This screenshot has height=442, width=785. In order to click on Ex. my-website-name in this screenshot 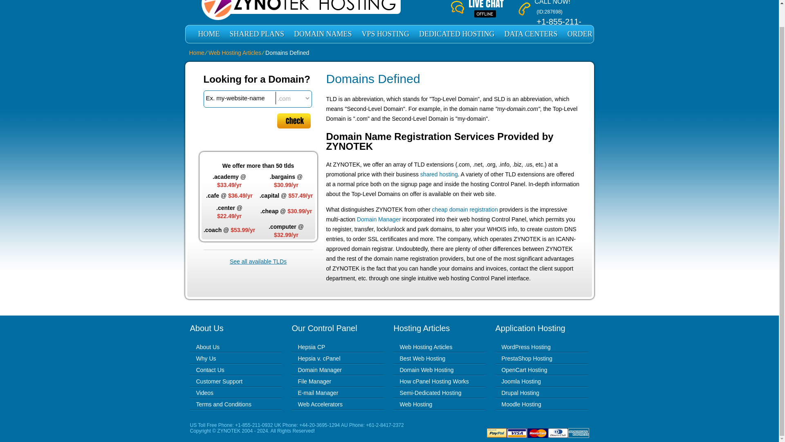, I will do `click(239, 97)`.